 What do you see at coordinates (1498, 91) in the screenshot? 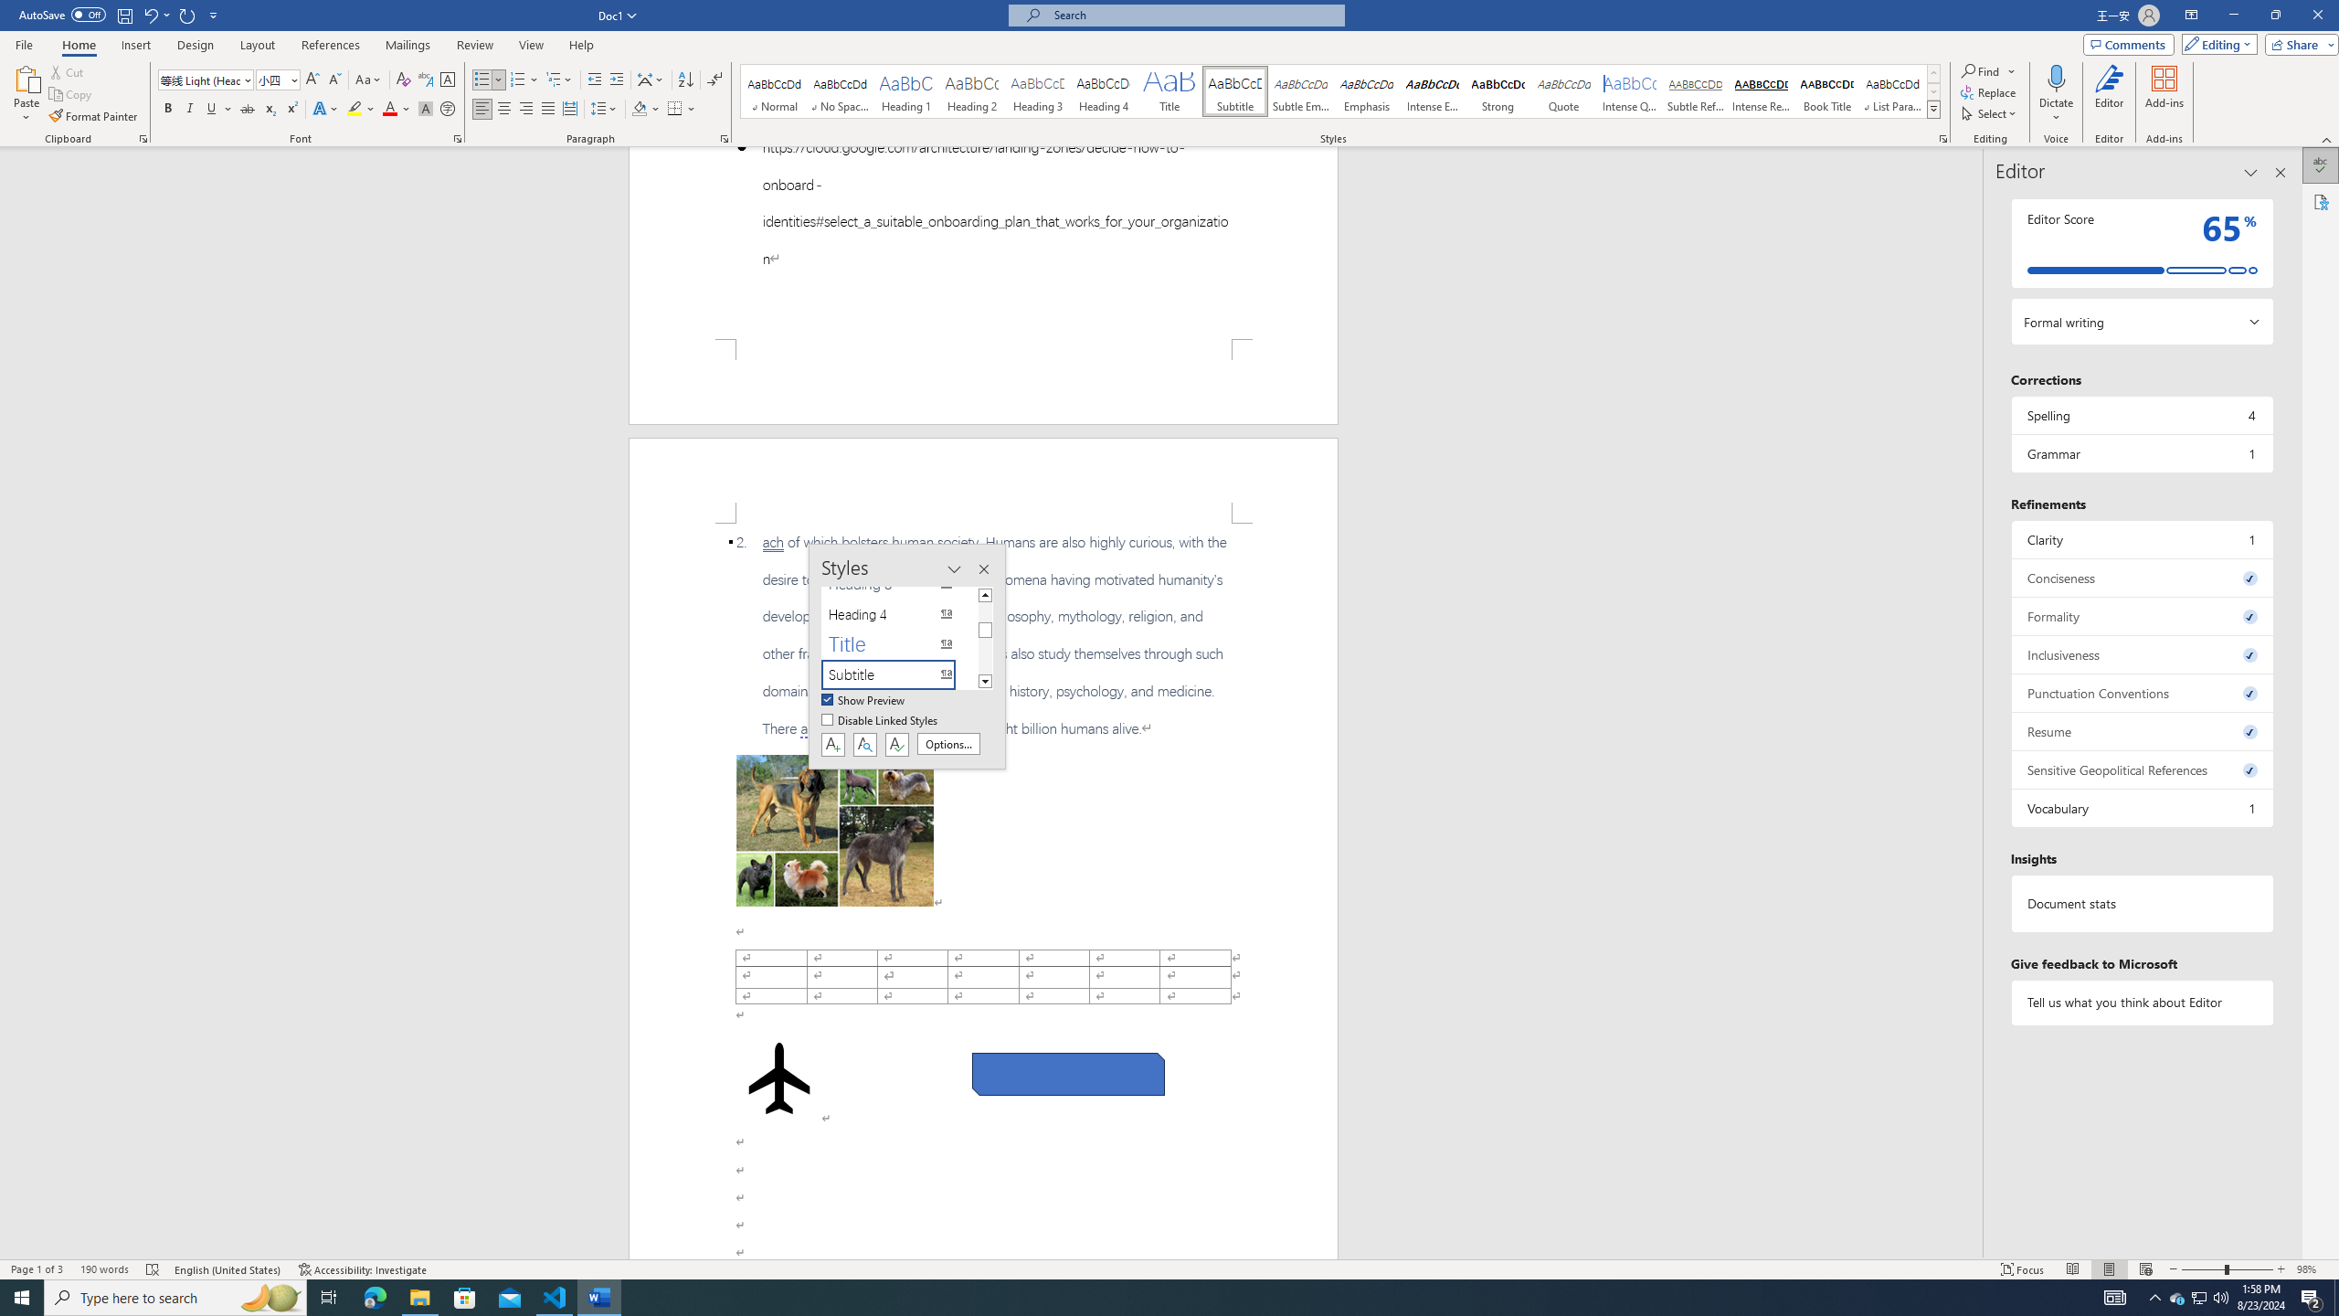
I see `Strong` at bounding box center [1498, 91].